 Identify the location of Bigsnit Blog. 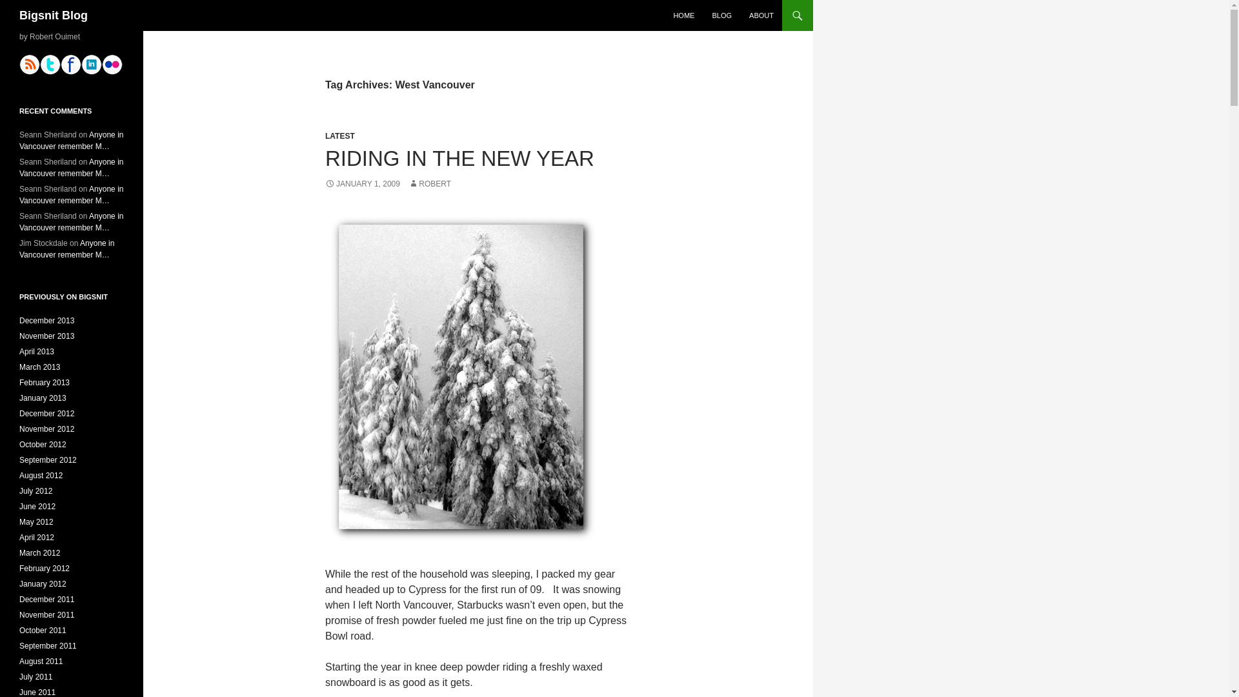
(54, 15).